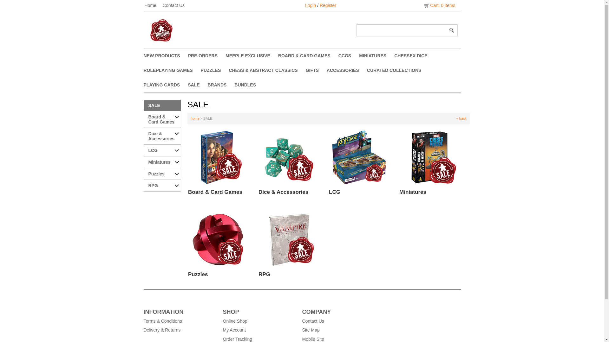 This screenshot has width=609, height=342. I want to click on BRANDS, so click(221, 85).